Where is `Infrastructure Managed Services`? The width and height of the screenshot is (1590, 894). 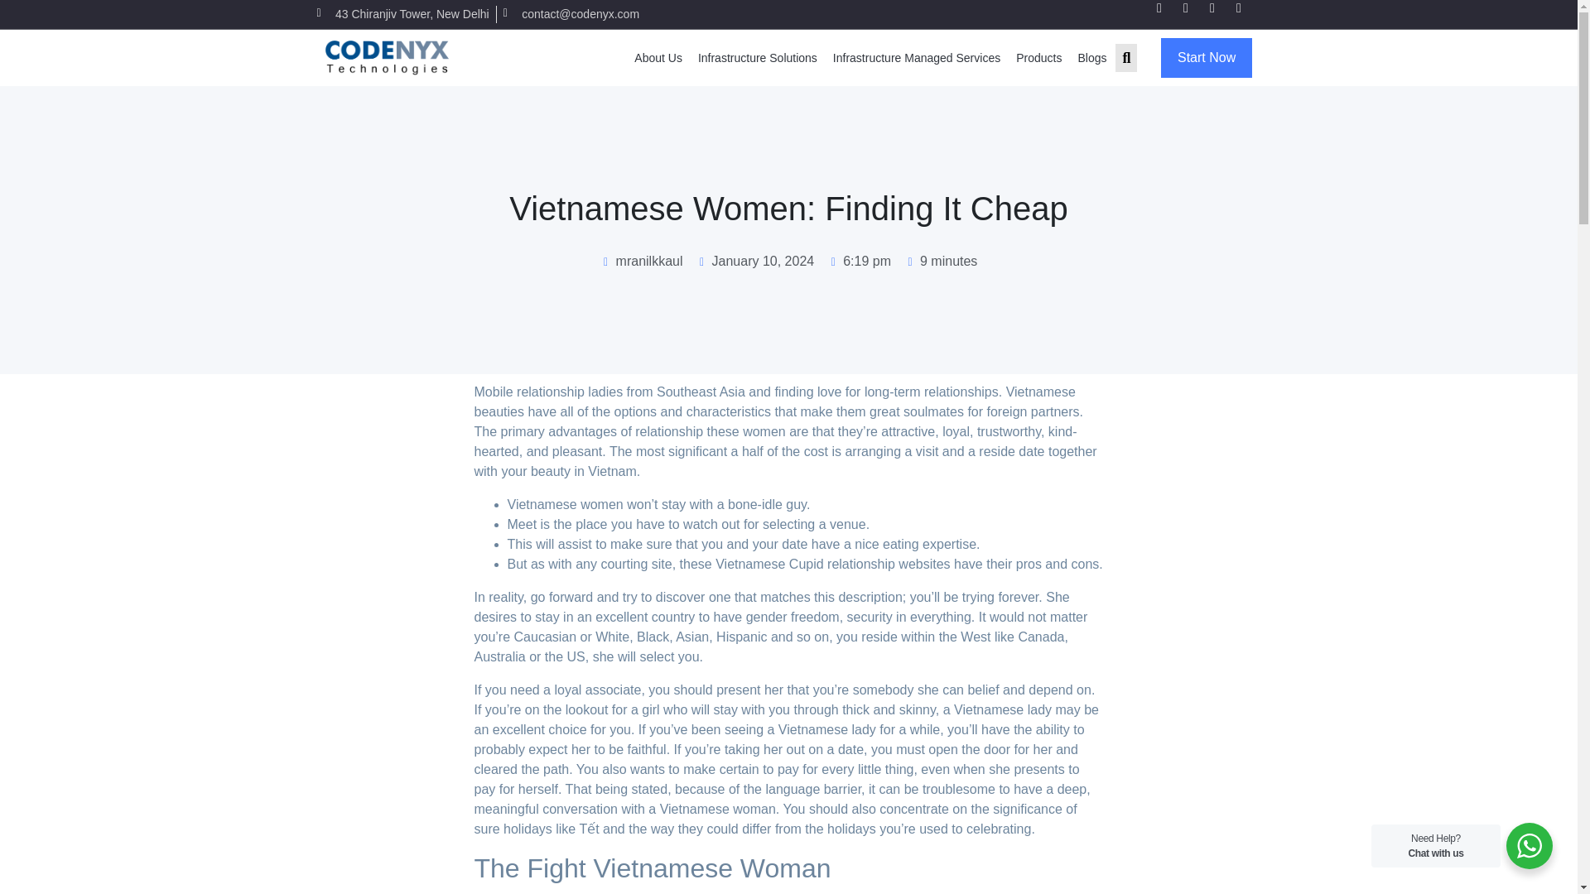 Infrastructure Managed Services is located at coordinates (916, 57).